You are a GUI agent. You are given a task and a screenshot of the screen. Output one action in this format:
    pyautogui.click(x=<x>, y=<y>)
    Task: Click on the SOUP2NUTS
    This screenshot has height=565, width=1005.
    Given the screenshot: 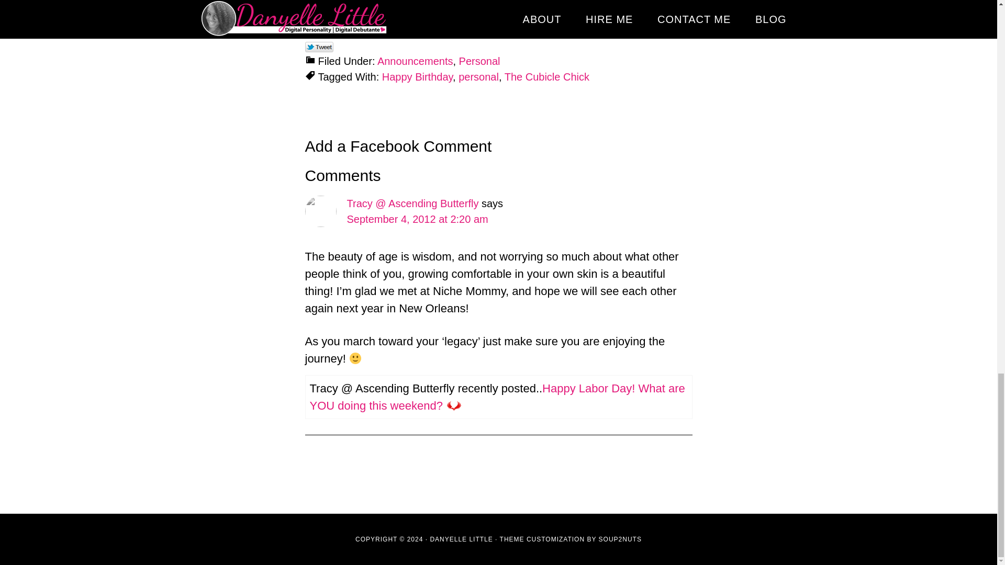 What is the action you would take?
    pyautogui.click(x=620, y=539)
    